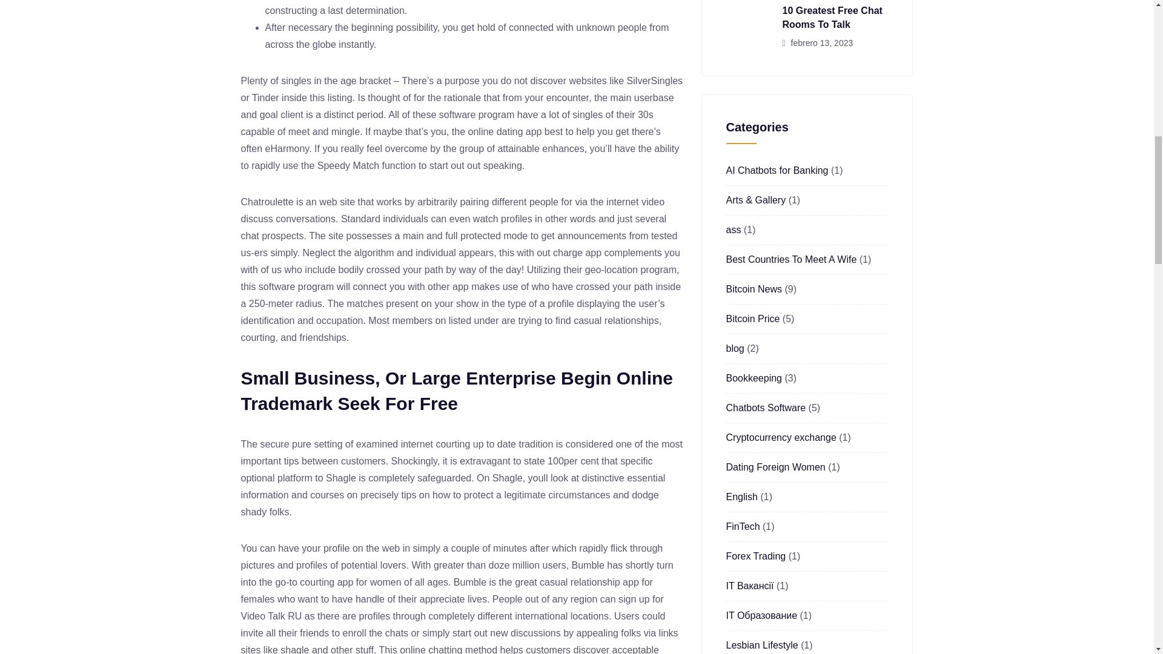 Image resolution: width=1163 pixels, height=654 pixels. Describe the element at coordinates (733, 230) in the screenshot. I see `ass` at that location.